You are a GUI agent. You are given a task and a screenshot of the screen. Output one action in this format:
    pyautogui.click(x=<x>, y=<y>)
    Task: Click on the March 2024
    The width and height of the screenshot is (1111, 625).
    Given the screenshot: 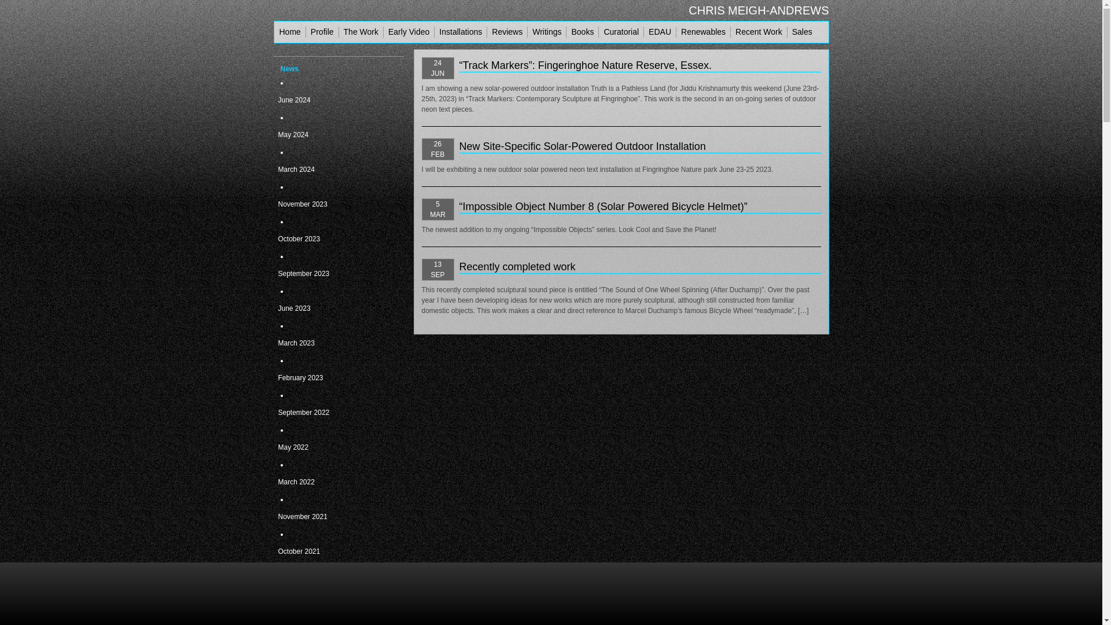 What is the action you would take?
    pyautogui.click(x=331, y=169)
    